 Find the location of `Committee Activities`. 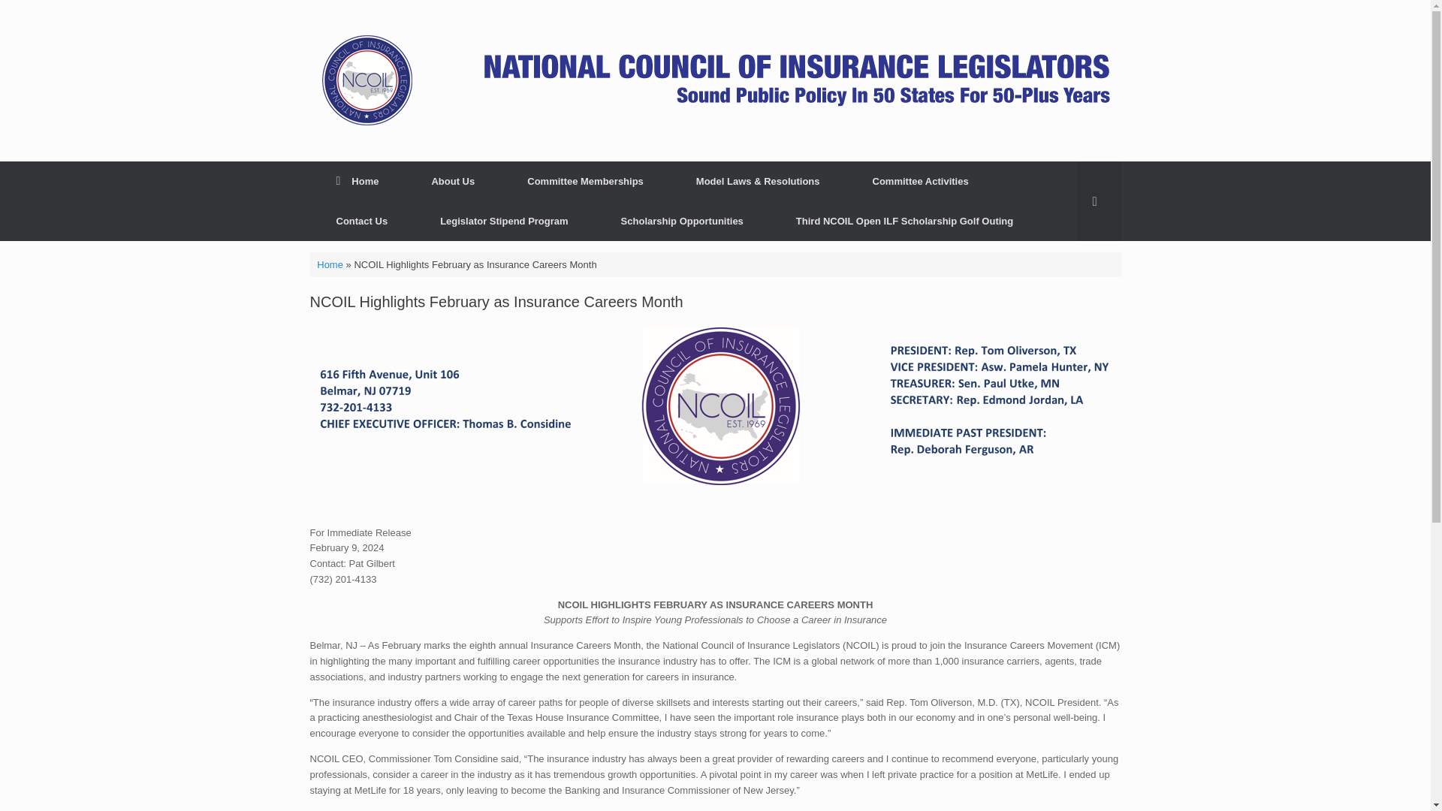

Committee Activities is located at coordinates (921, 180).